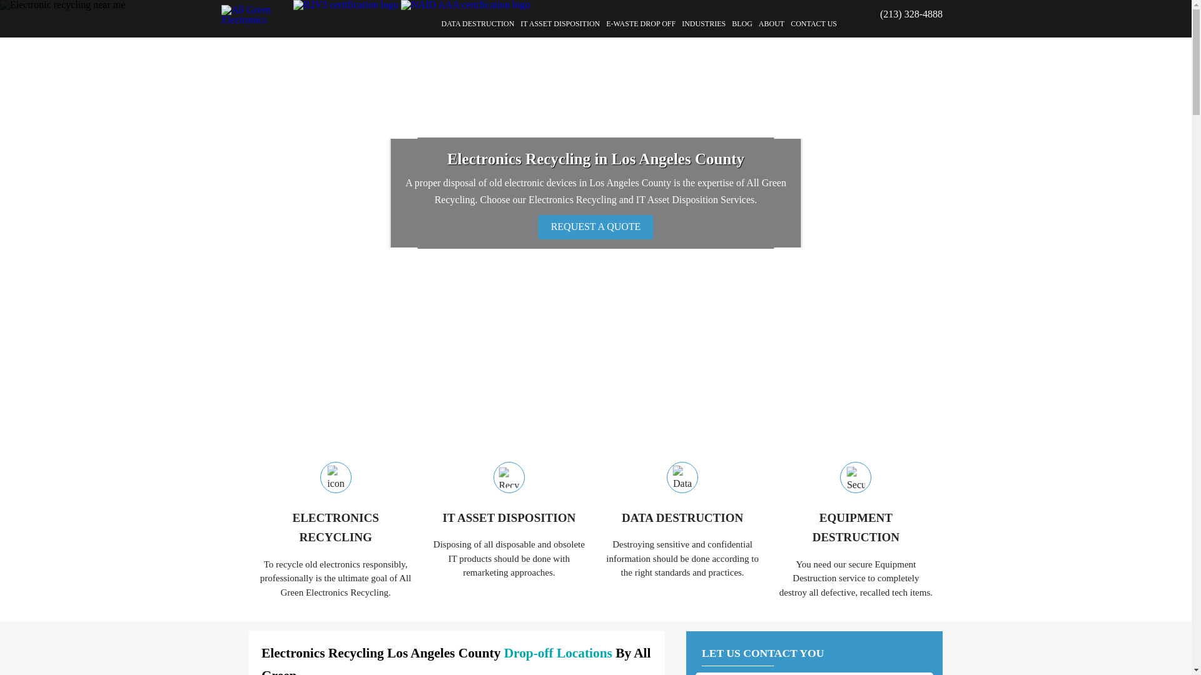 The height and width of the screenshot is (675, 1201). I want to click on IT ASSET DISPOSITION, so click(508, 518).